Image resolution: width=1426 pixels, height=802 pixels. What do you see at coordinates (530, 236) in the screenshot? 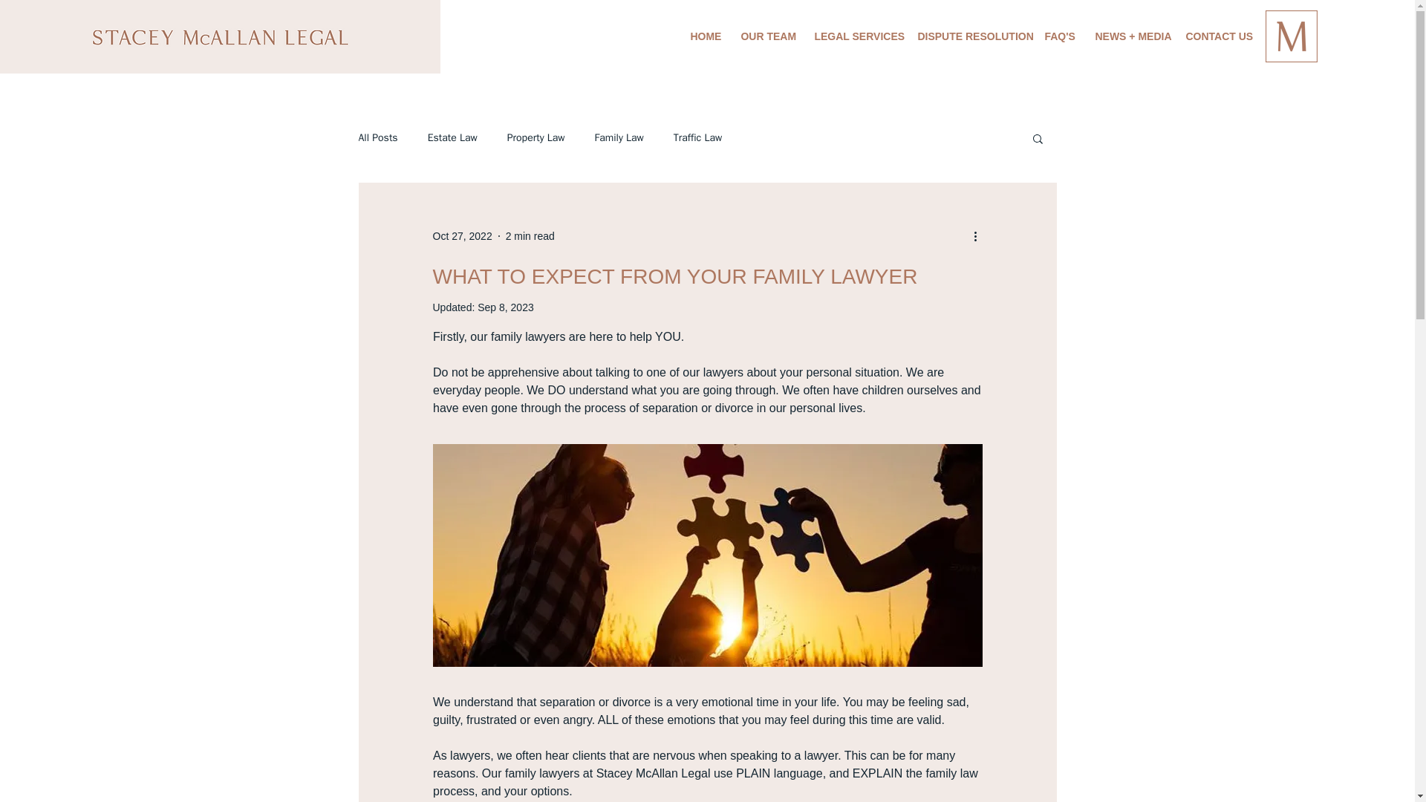
I see `2 min read` at bounding box center [530, 236].